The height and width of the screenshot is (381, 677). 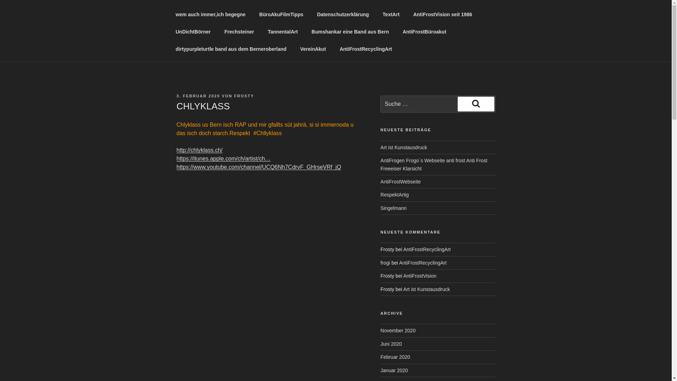 What do you see at coordinates (239, 32) in the screenshot?
I see `Frechsteiner` at bounding box center [239, 32].